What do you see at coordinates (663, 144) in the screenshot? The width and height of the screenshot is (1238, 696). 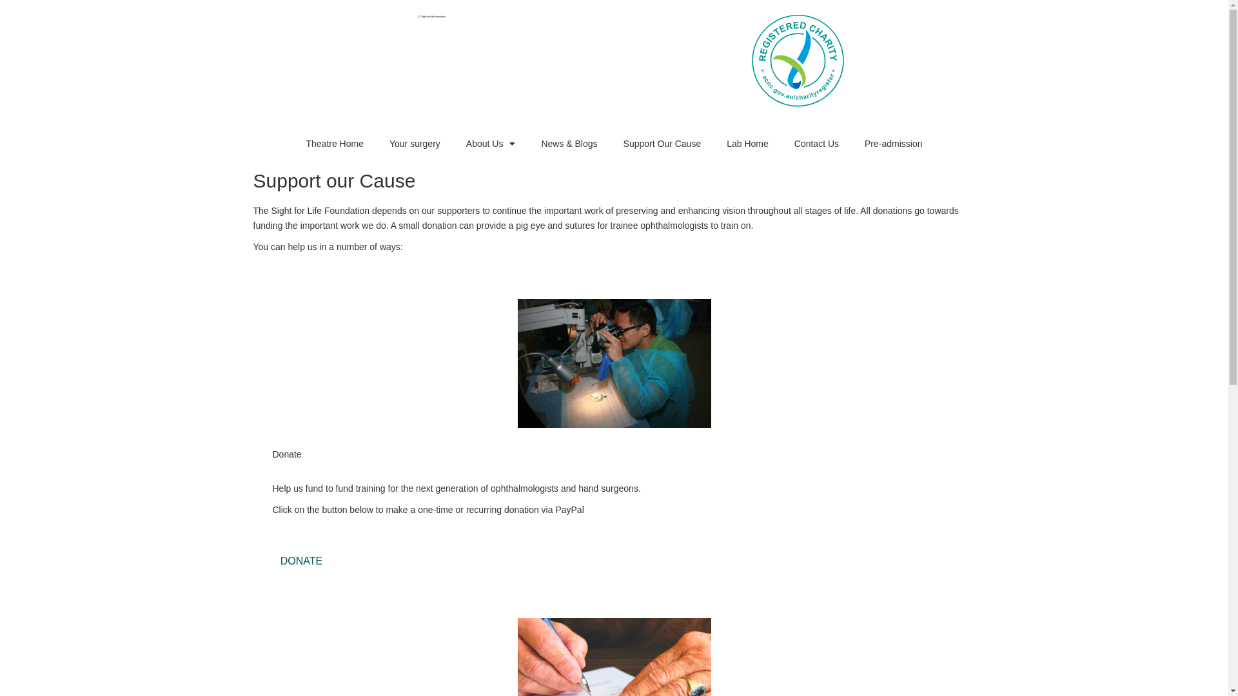 I see `Support Our Cause` at bounding box center [663, 144].